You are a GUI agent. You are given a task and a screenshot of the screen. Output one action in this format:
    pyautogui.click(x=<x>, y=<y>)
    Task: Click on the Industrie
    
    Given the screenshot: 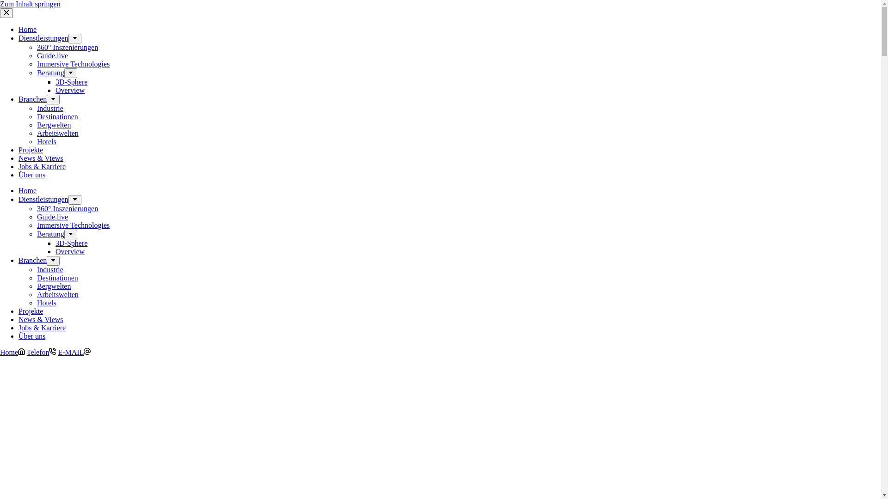 What is the action you would take?
    pyautogui.click(x=50, y=108)
    